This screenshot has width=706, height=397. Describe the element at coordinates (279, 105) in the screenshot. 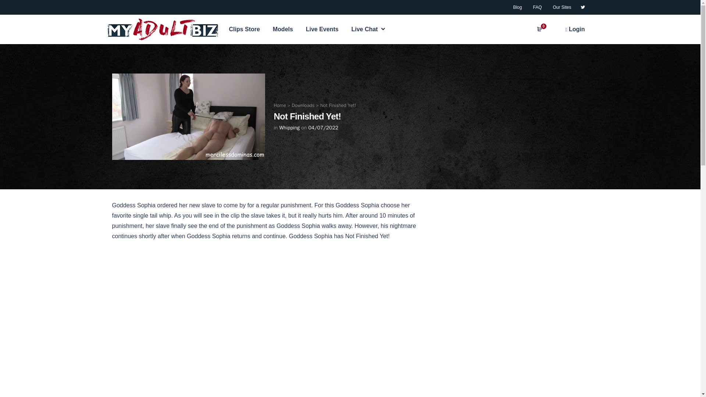

I see `Home` at that location.